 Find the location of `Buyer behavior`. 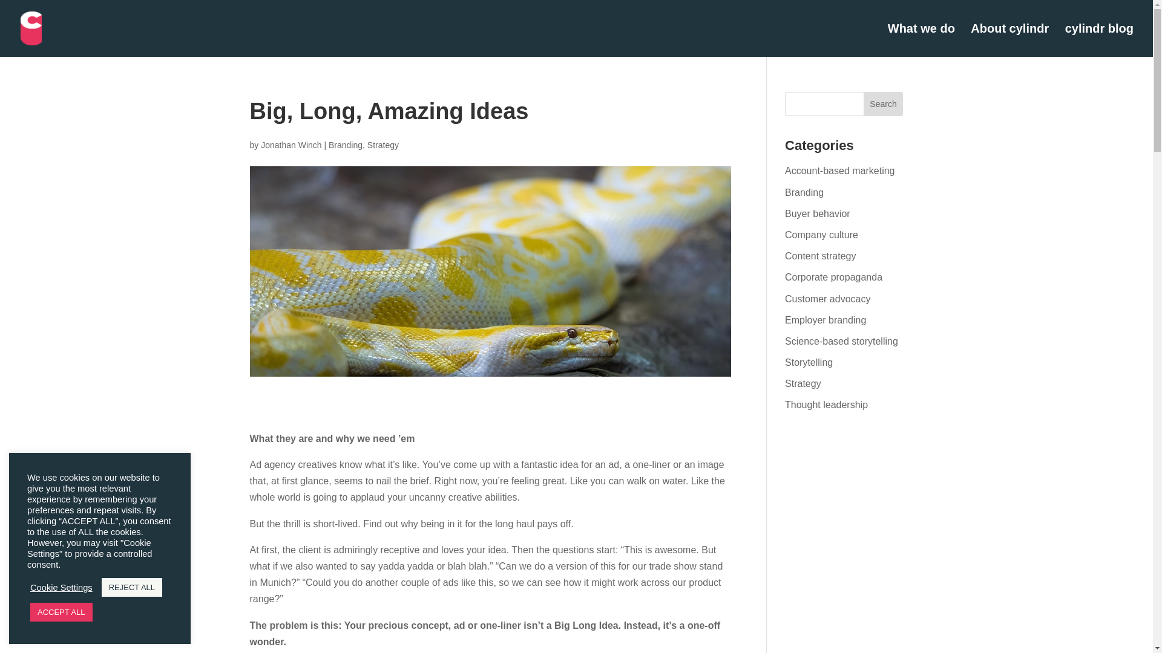

Buyer behavior is located at coordinates (818, 213).